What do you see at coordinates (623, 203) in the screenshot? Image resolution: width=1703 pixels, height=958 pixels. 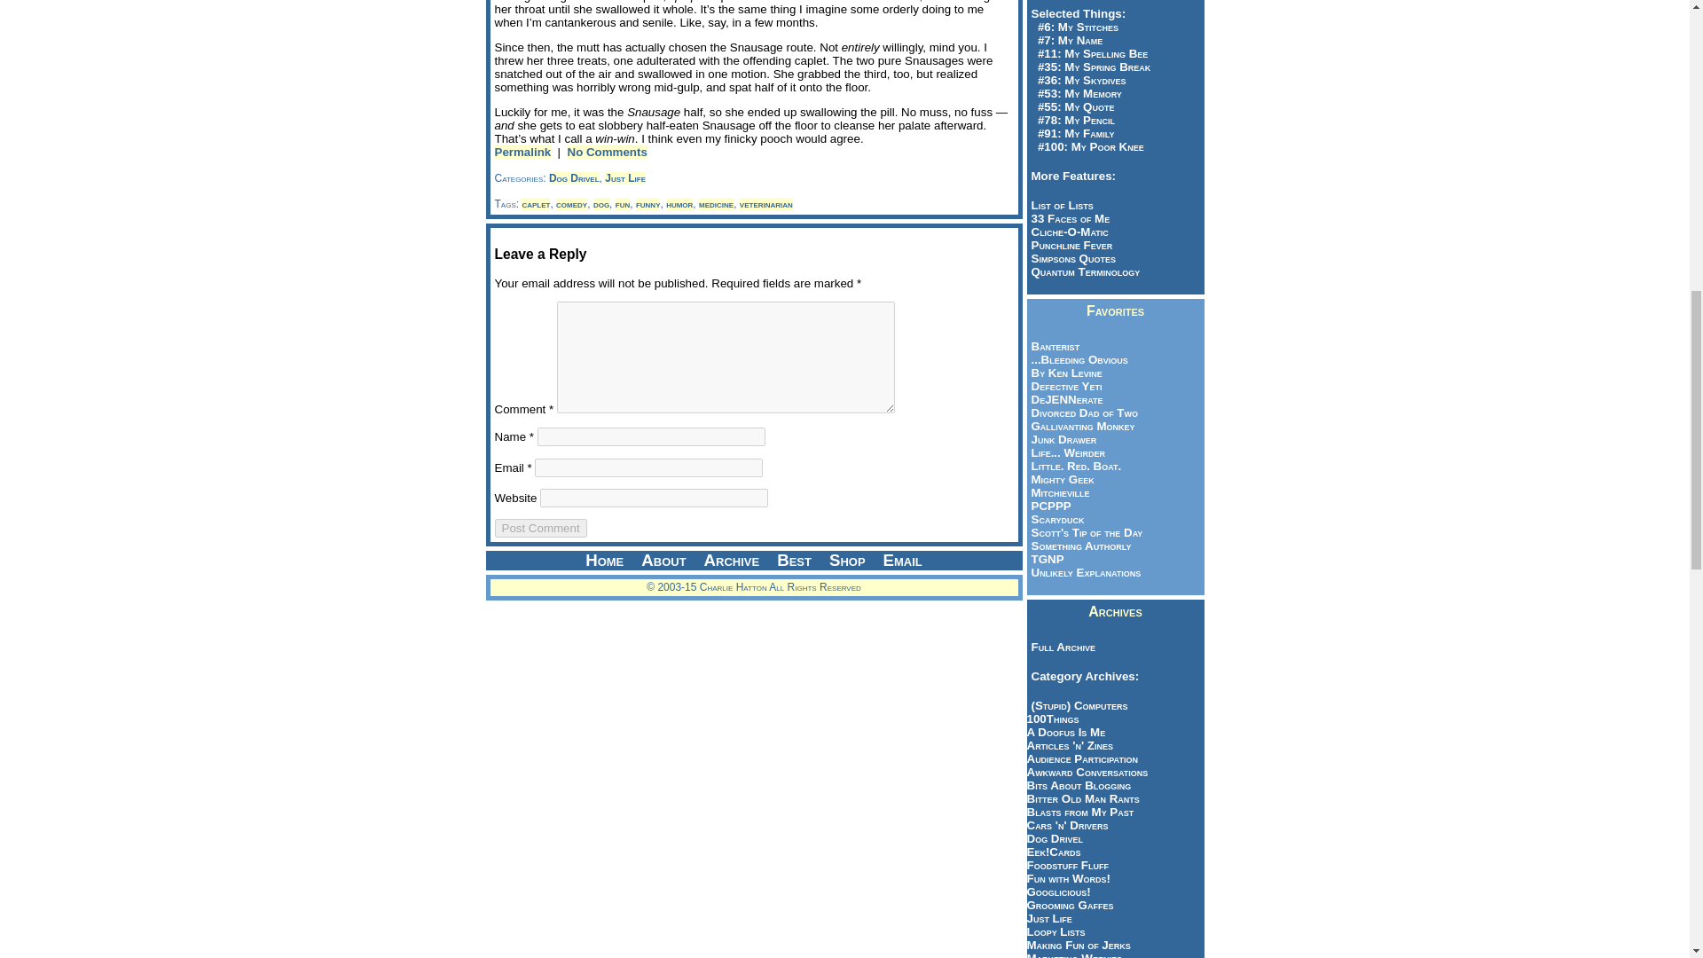 I see `fun` at bounding box center [623, 203].